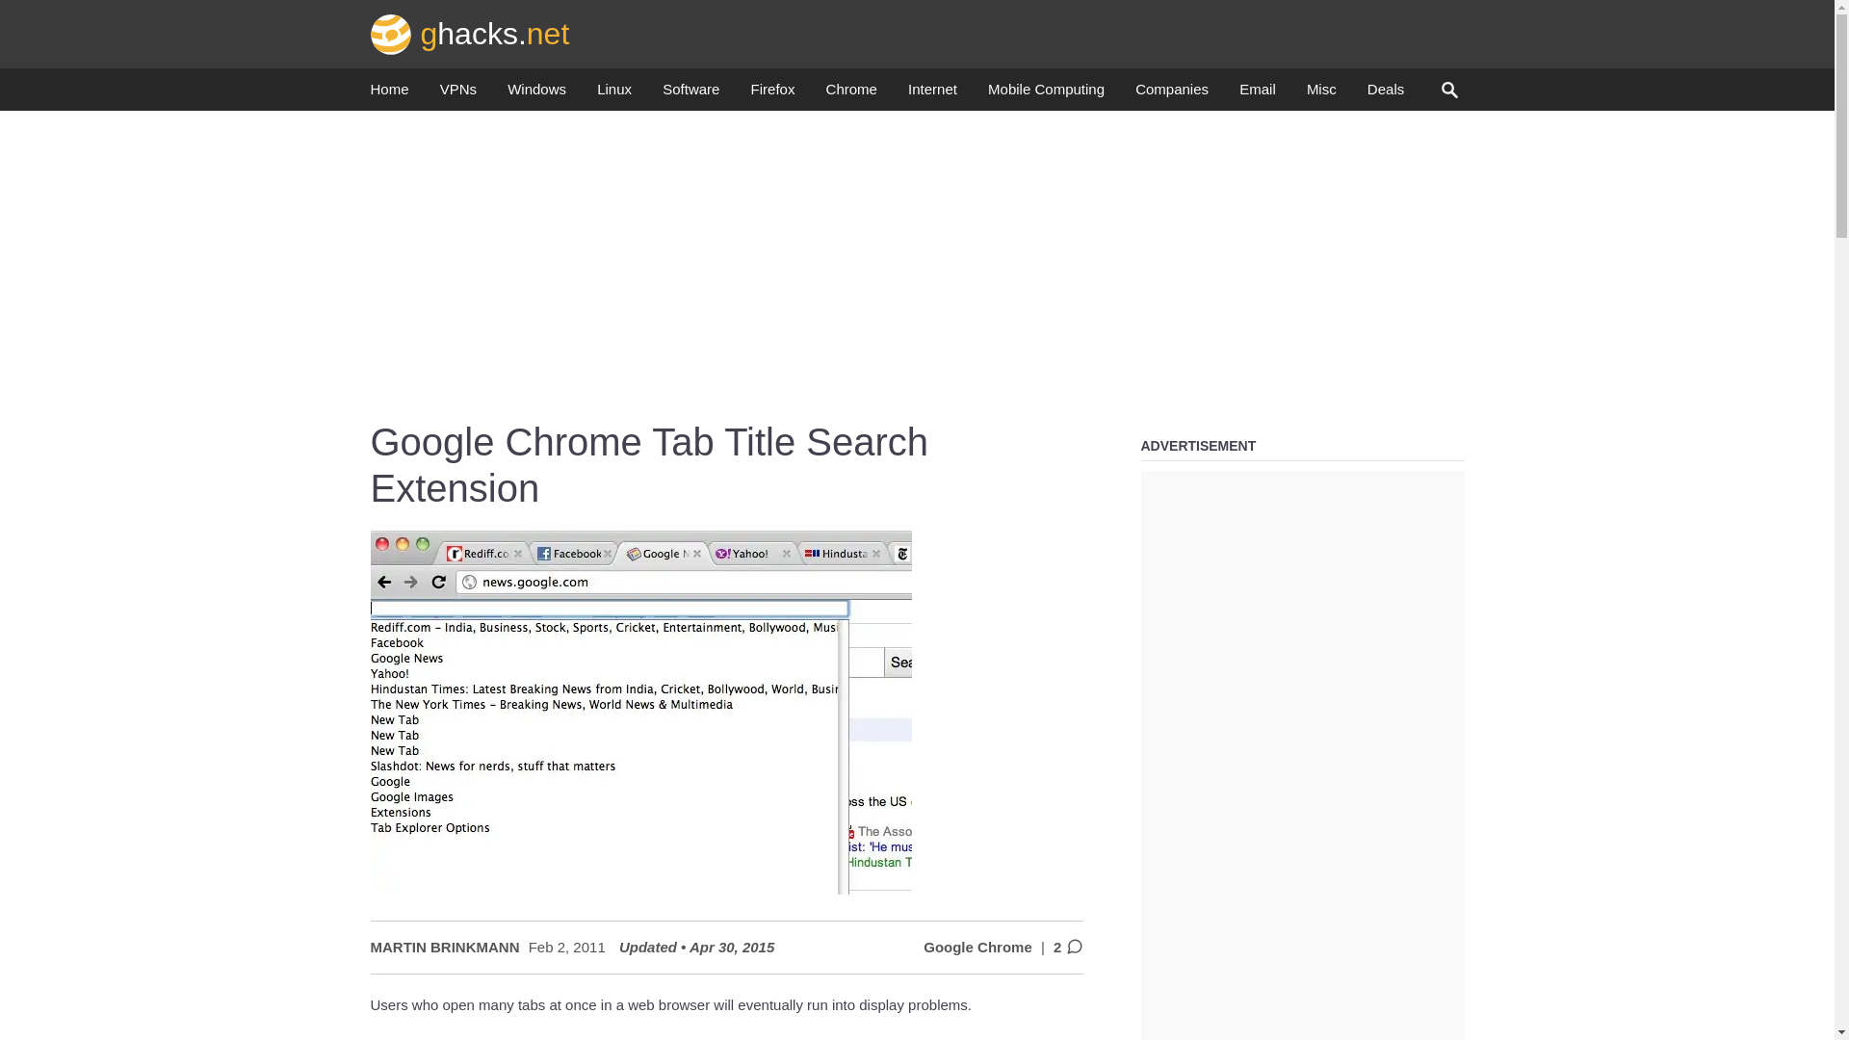 The height and width of the screenshot is (1040, 1849). What do you see at coordinates (389, 94) in the screenshot?
I see `Home` at bounding box center [389, 94].